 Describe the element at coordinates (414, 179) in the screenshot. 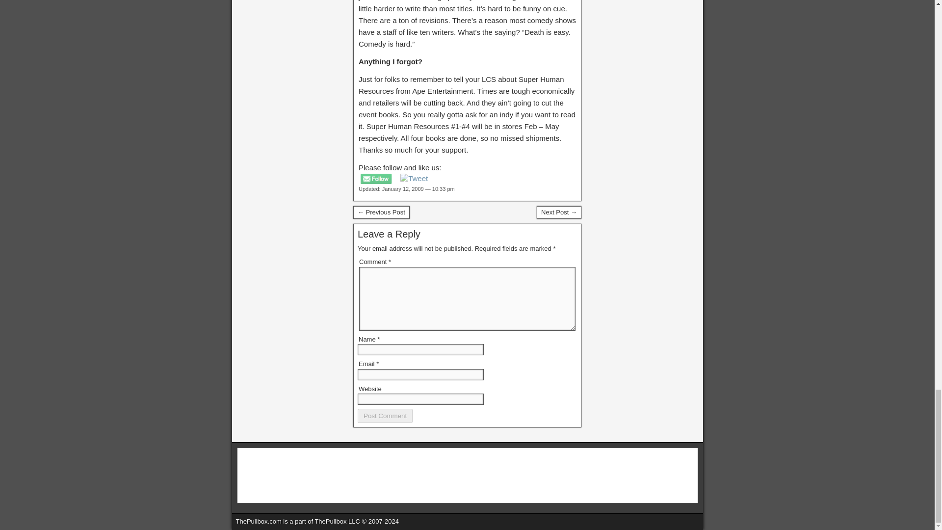

I see `Tweet` at that location.